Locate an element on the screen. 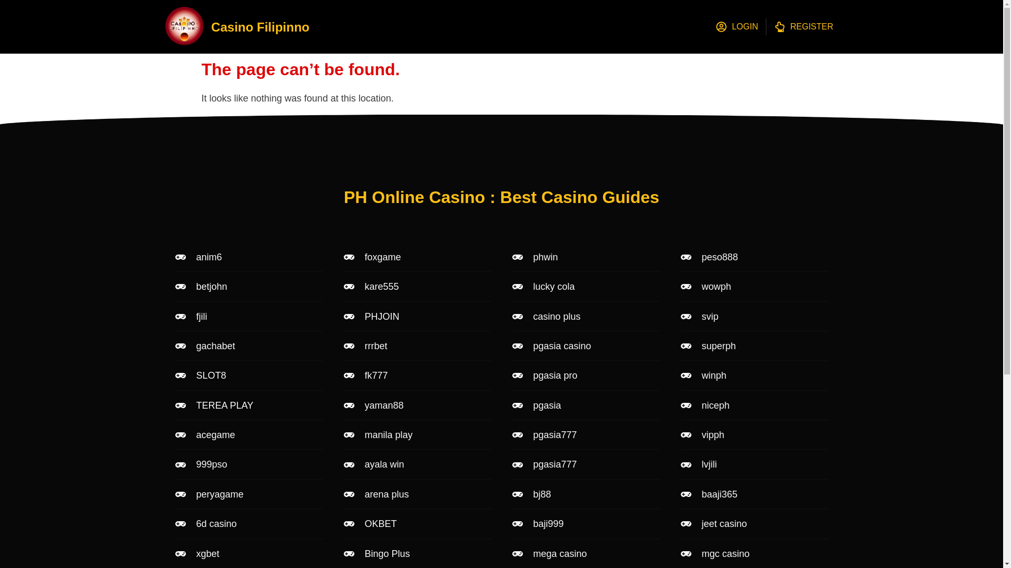 Image resolution: width=1011 pixels, height=568 pixels. gachabet is located at coordinates (249, 346).